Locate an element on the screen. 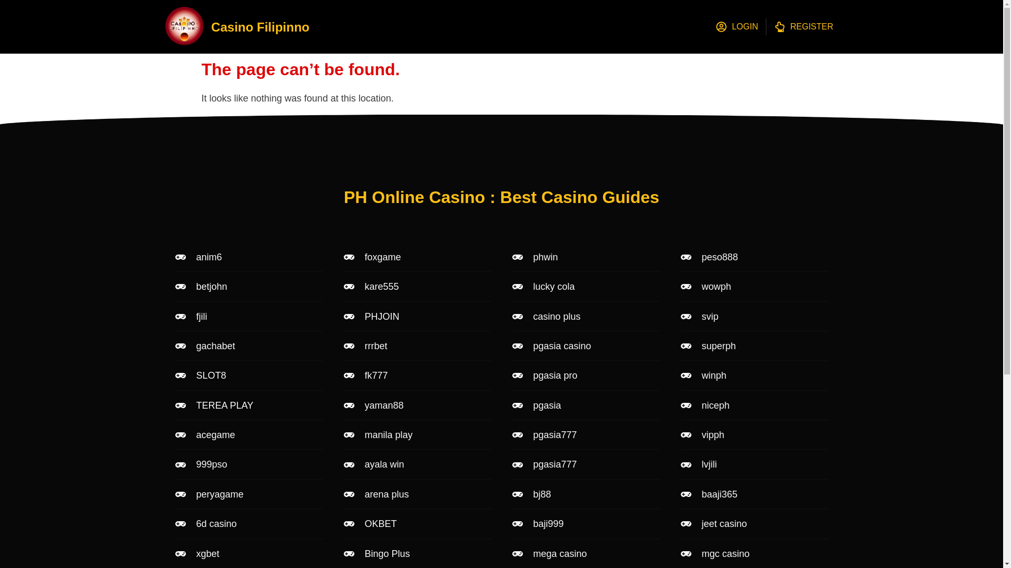 Image resolution: width=1011 pixels, height=568 pixels. gachabet is located at coordinates (249, 346).